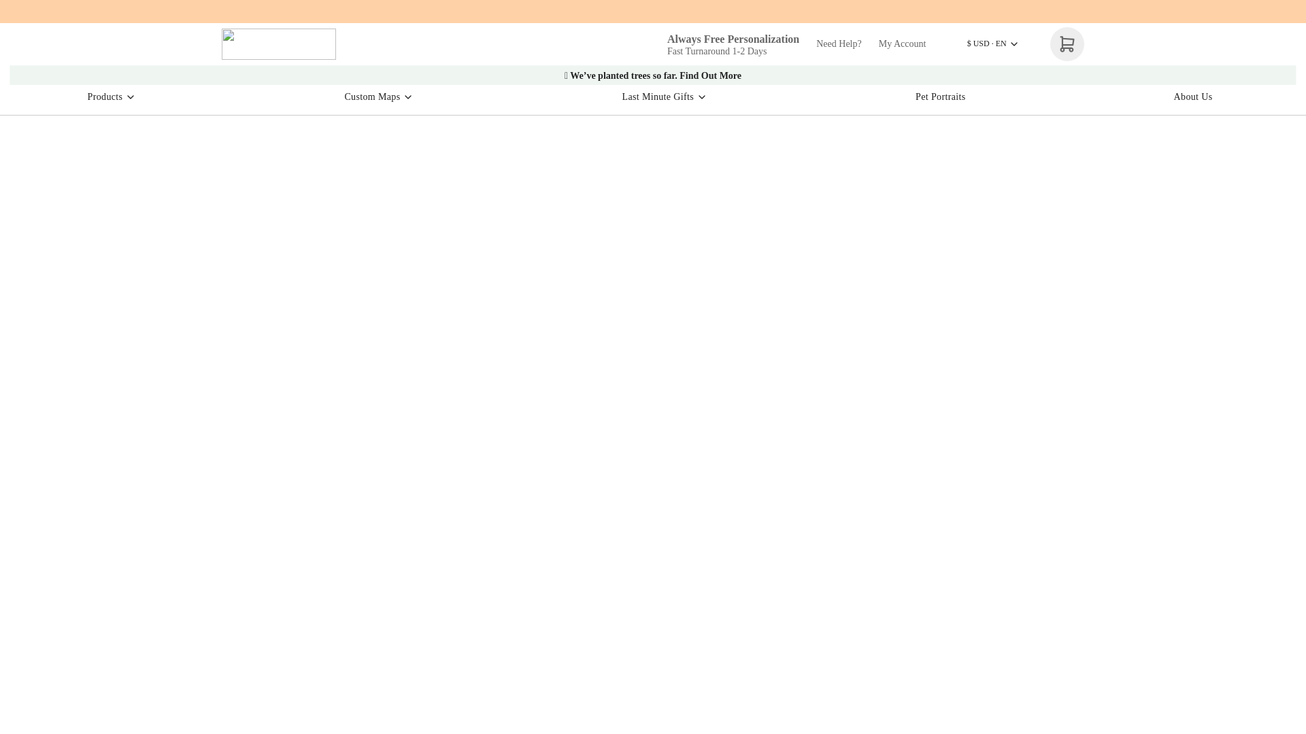 The width and height of the screenshot is (1306, 734). I want to click on Printed Memories, so click(279, 43).